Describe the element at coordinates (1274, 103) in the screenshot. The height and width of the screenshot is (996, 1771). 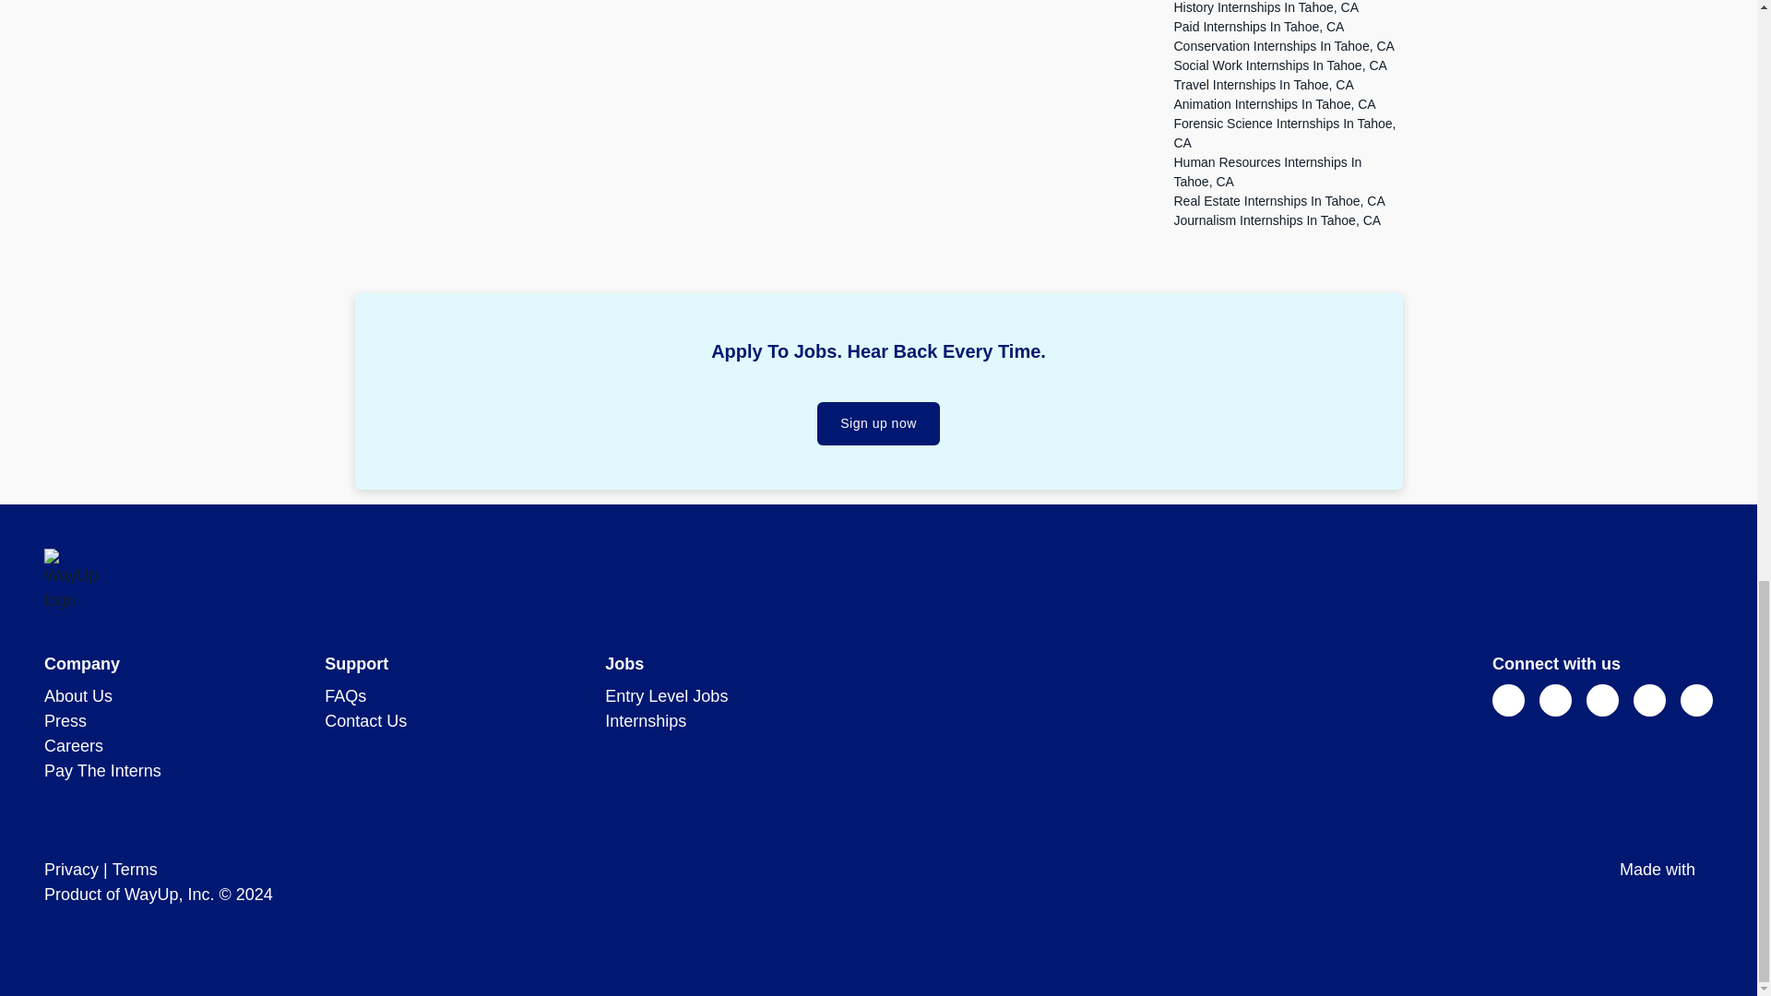
I see `Animation Internships In Tahoe, CA` at that location.